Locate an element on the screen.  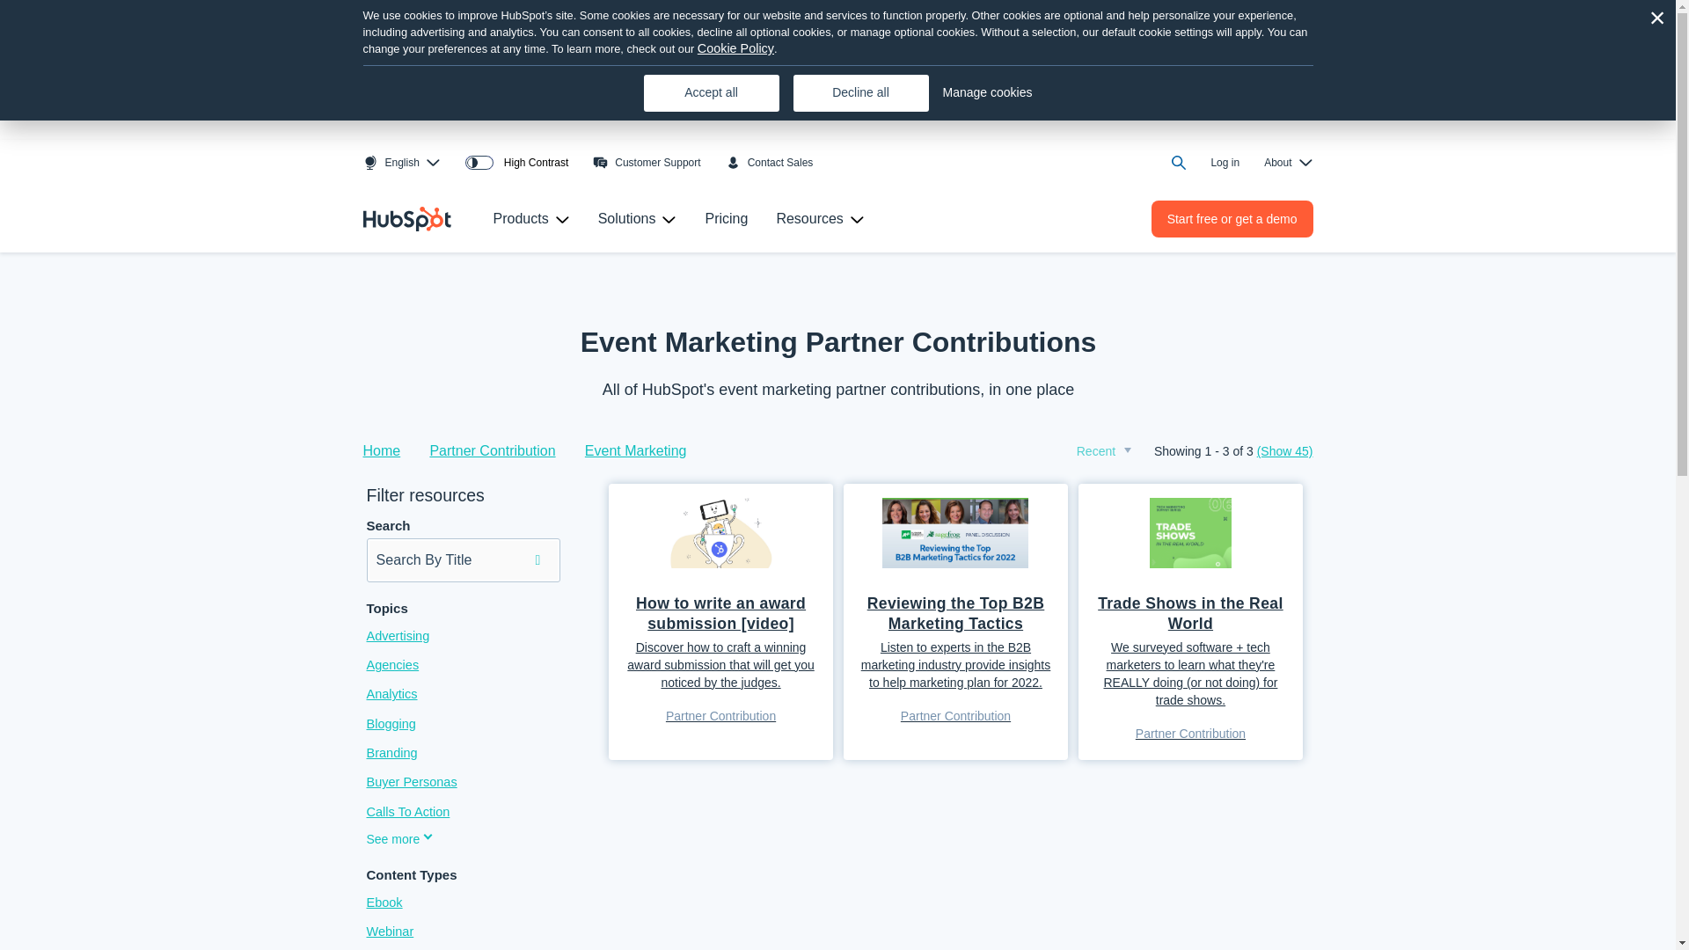
Event Marketing is located at coordinates (635, 450).